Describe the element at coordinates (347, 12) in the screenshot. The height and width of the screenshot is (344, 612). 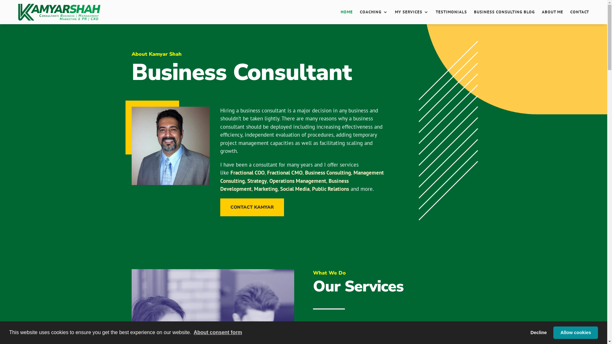
I see `HOME` at that location.